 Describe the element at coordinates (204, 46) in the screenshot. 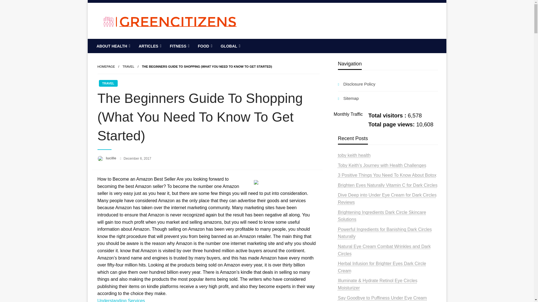

I see `FOOD` at that location.